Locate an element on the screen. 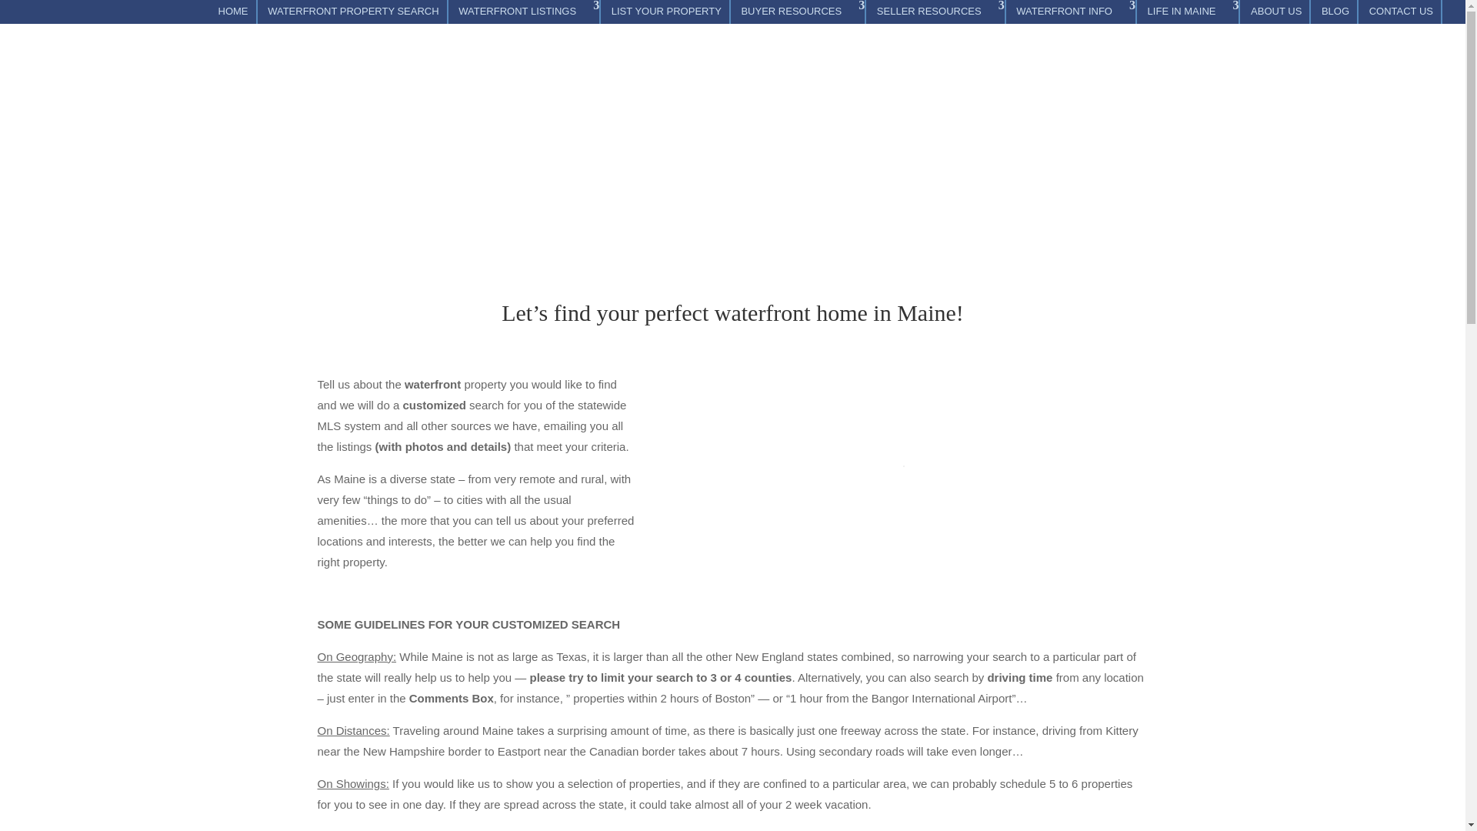 The width and height of the screenshot is (1477, 831). WATERFRONT PROPERTY SEARCH is located at coordinates (352, 15).